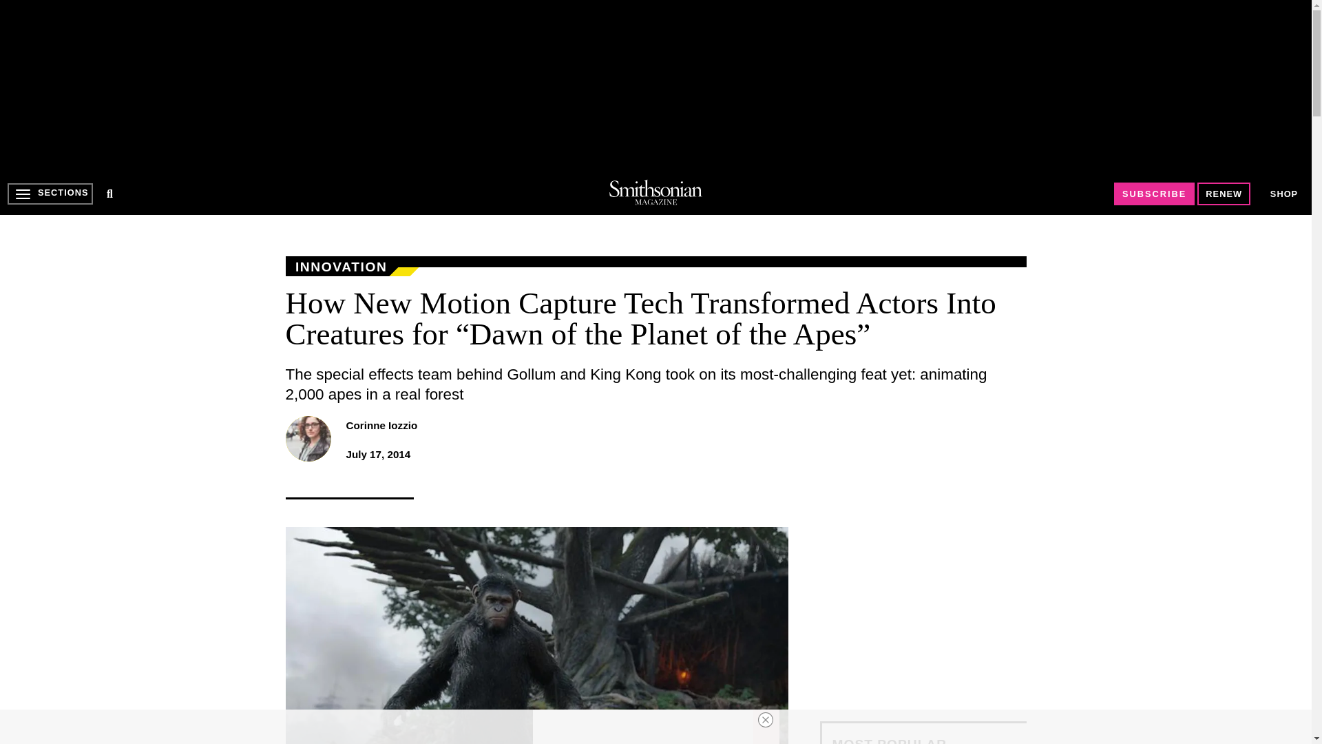 The image size is (1322, 744). Describe the element at coordinates (923, 613) in the screenshot. I see `3rd party ad content` at that location.